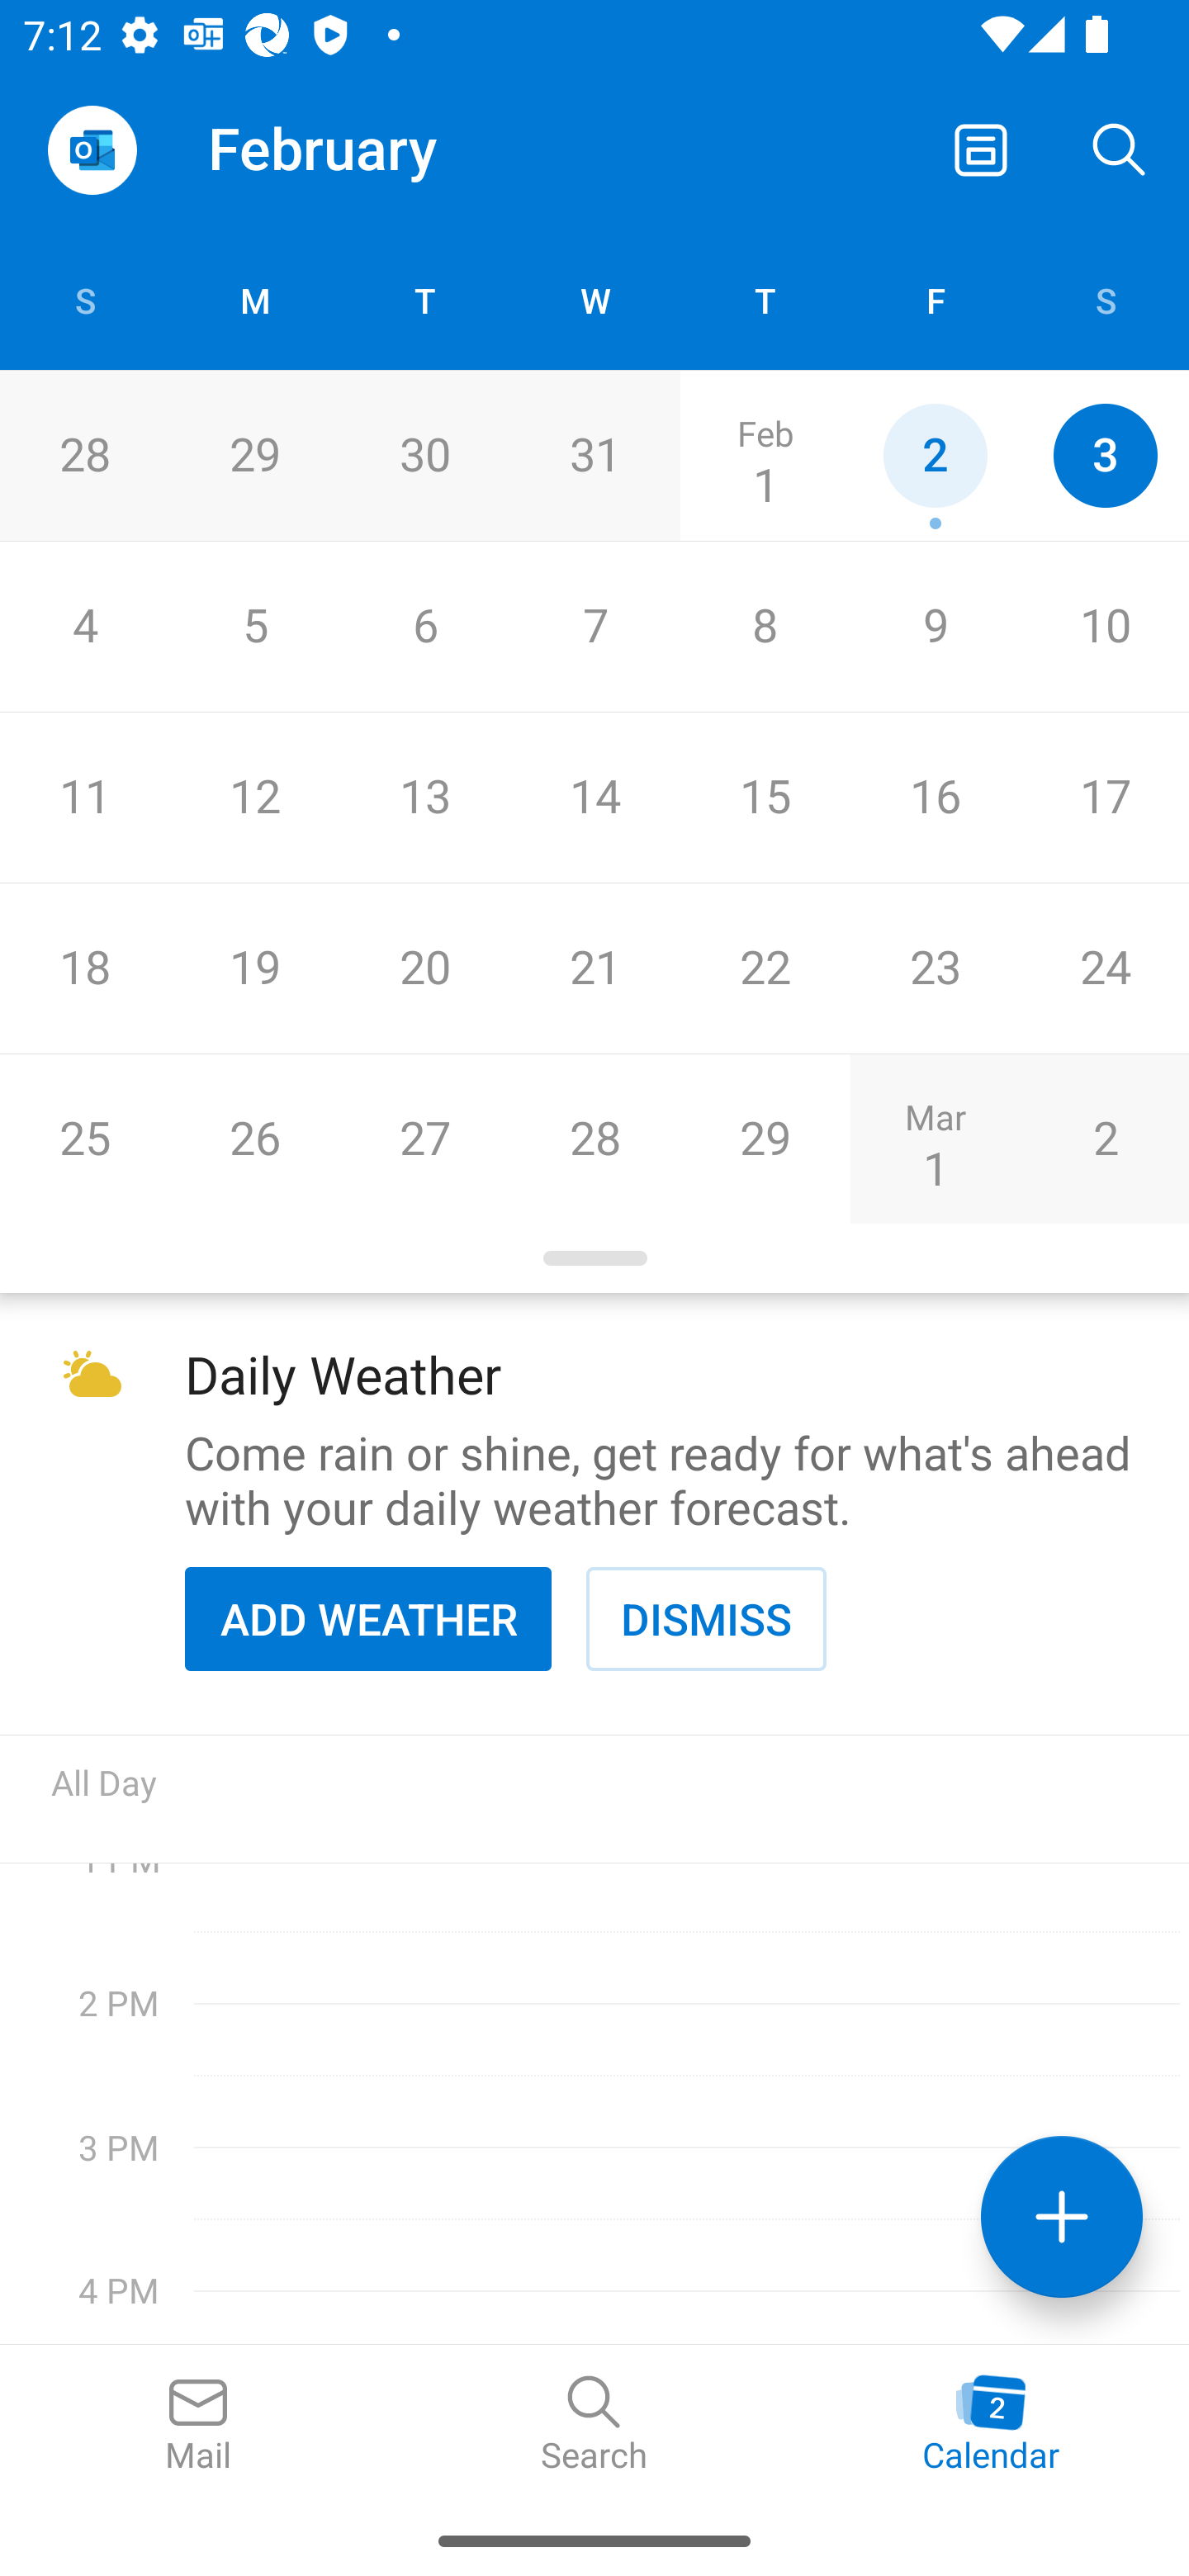 The height and width of the screenshot is (2576, 1189). Describe the element at coordinates (935, 456) in the screenshot. I see `2 Events on Friday, February 2, today` at that location.